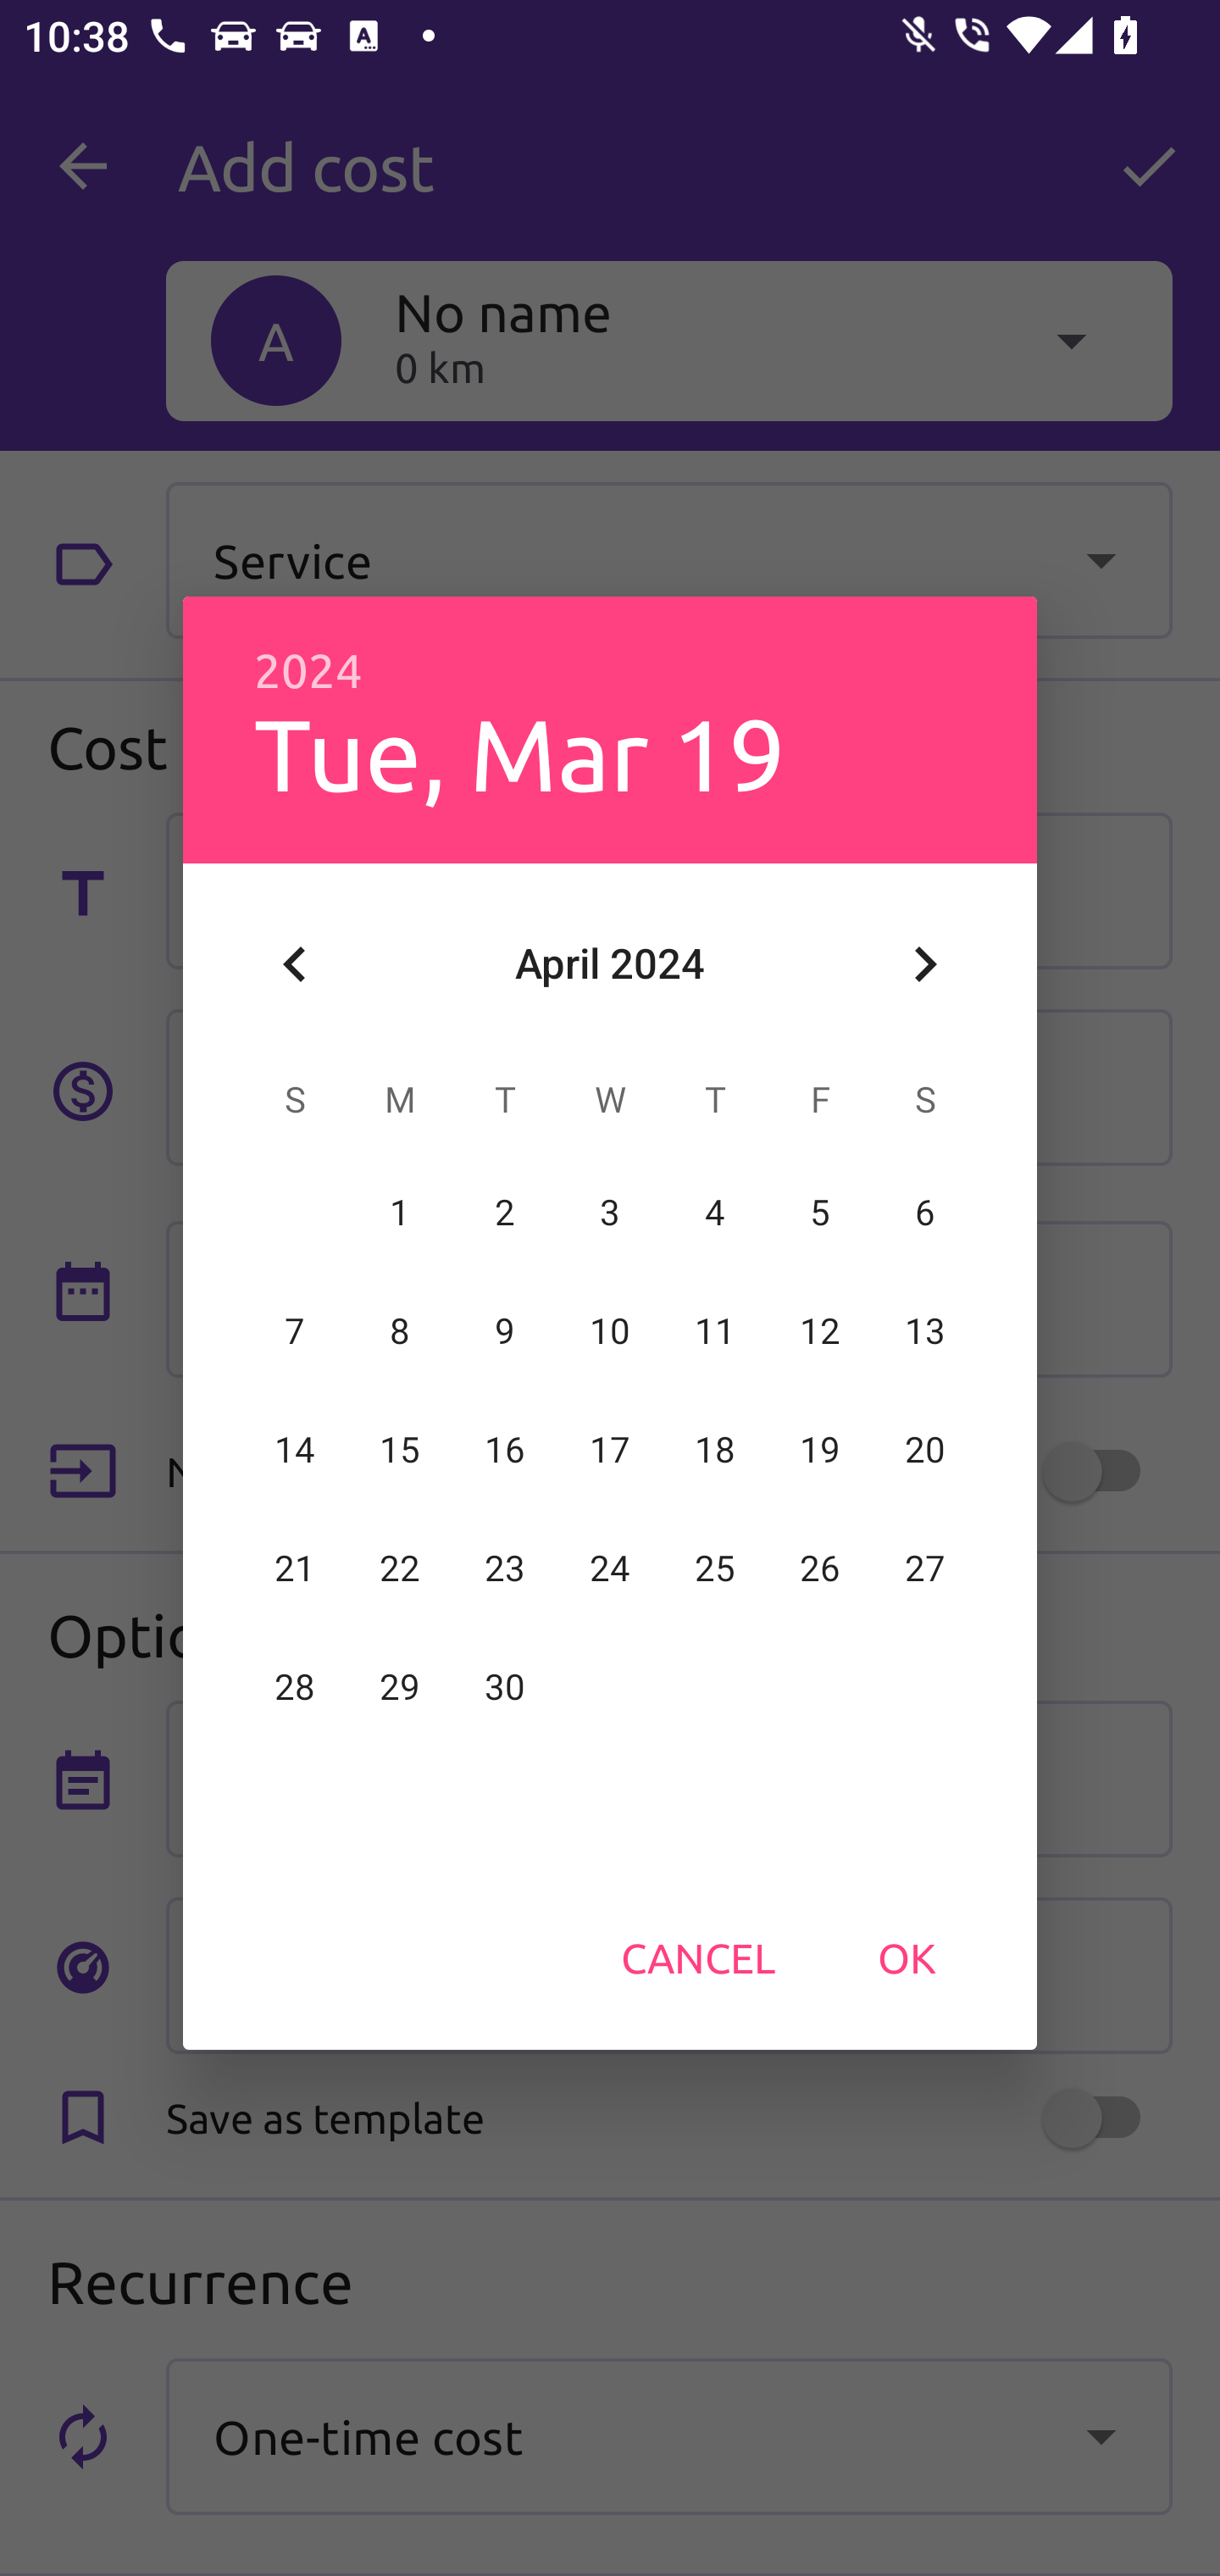 This screenshot has width=1220, height=2576. Describe the element at coordinates (400, 1331) in the screenshot. I see `8 08 April 2024` at that location.